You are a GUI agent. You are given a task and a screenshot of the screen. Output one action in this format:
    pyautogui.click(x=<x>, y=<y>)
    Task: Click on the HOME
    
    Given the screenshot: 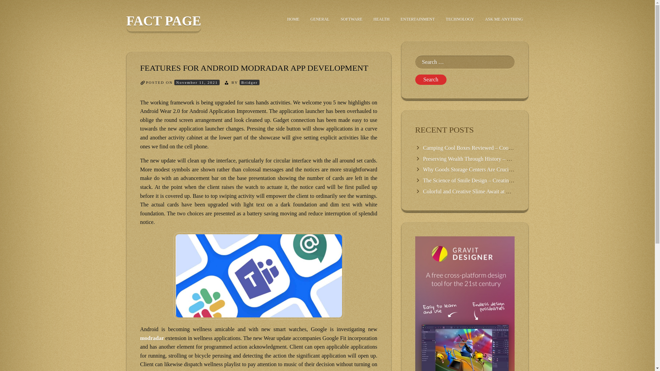 What is the action you would take?
    pyautogui.click(x=293, y=19)
    